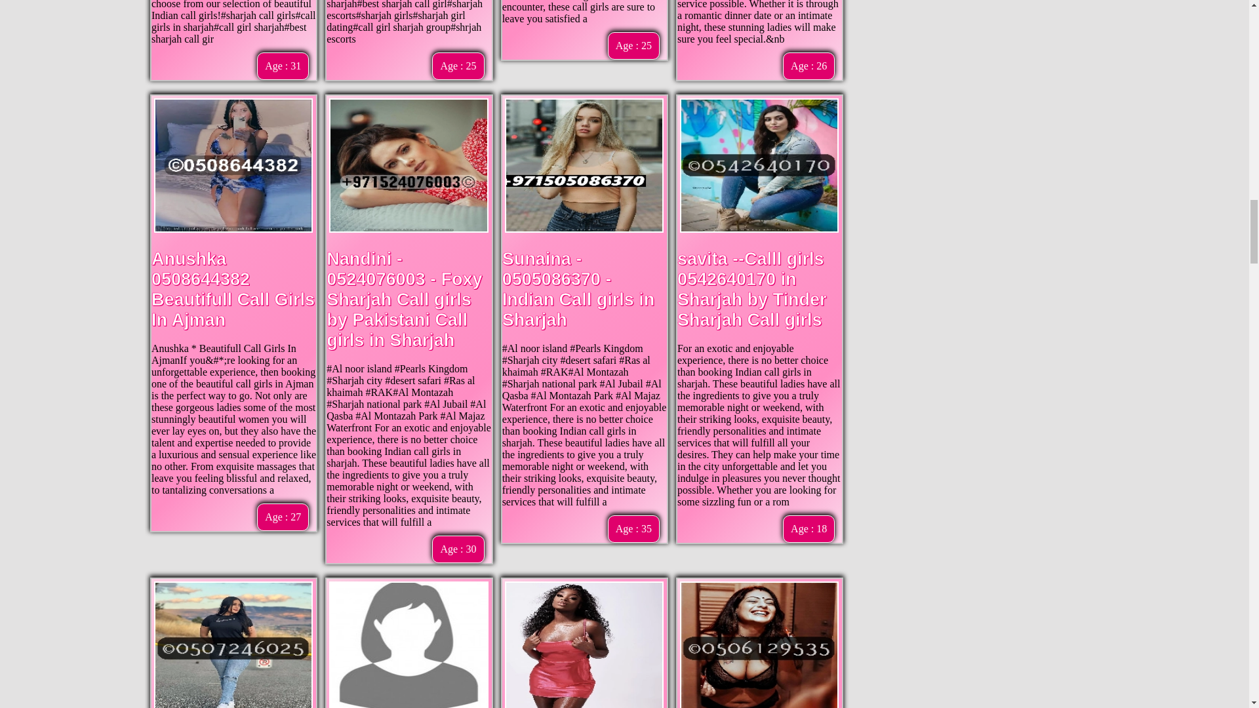 This screenshot has height=708, width=1259. I want to click on Anushka 0508644382 Beautifull Call Girls In Ajman, so click(233, 290).